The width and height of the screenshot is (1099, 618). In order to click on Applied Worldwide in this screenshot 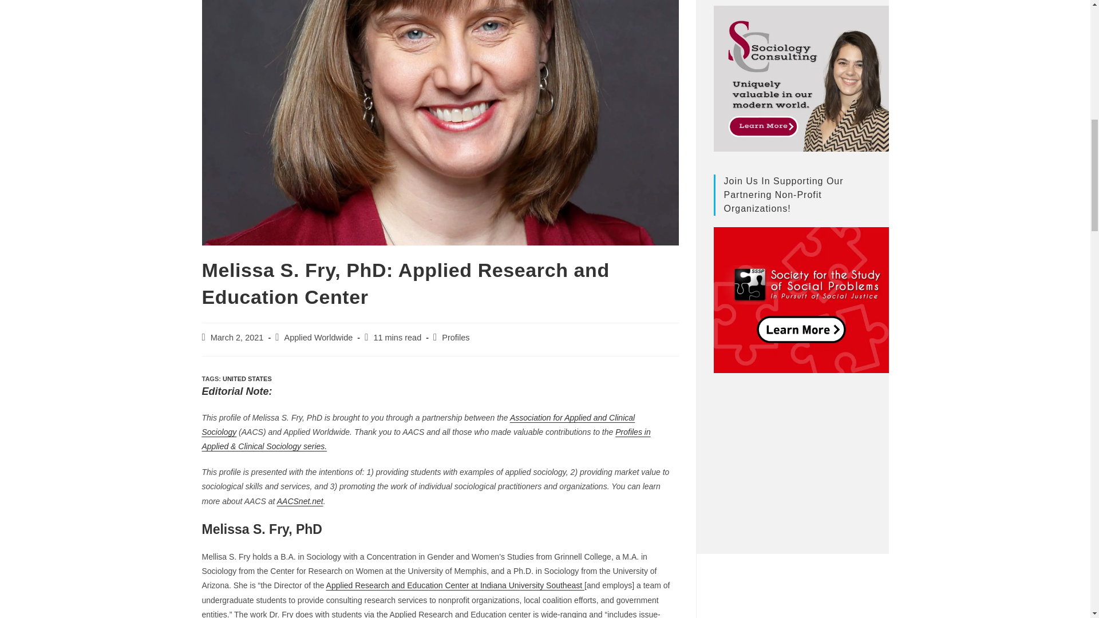, I will do `click(318, 338)`.